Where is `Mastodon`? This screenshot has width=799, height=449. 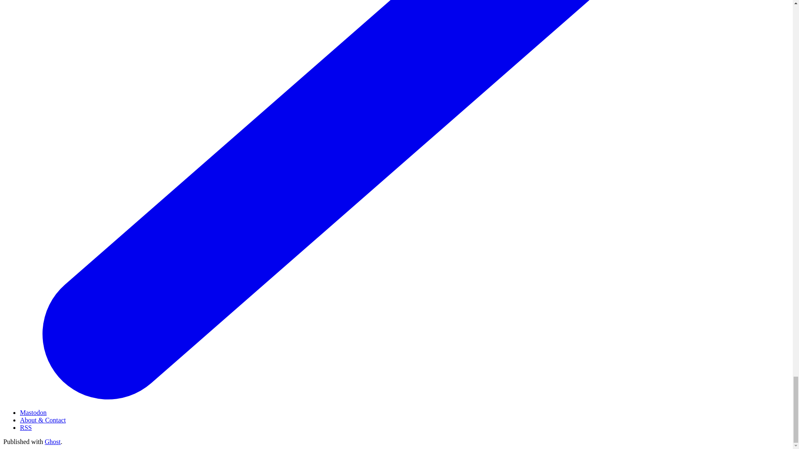 Mastodon is located at coordinates (33, 412).